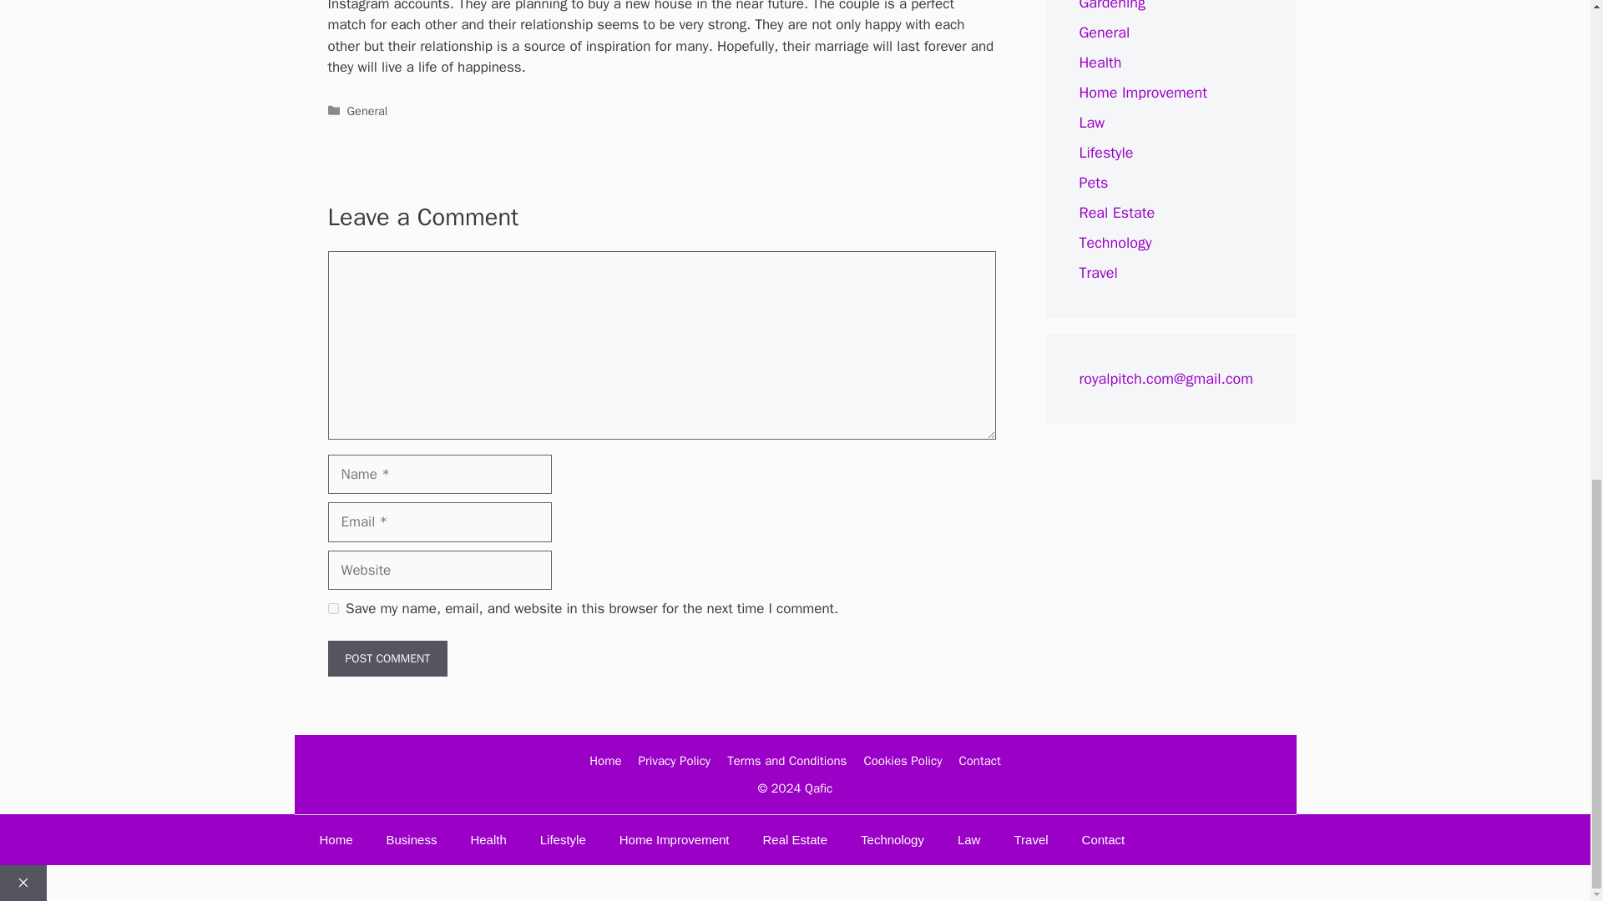 This screenshot has height=901, width=1603. I want to click on Health, so click(1100, 62).